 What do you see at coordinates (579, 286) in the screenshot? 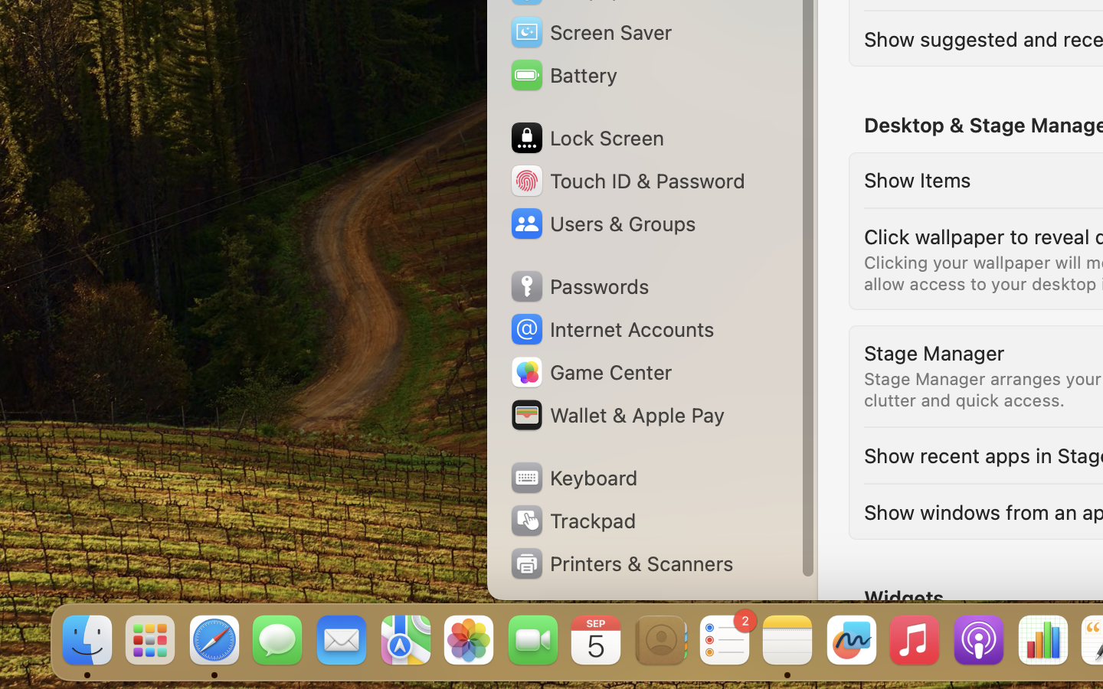
I see `Passwords` at bounding box center [579, 286].